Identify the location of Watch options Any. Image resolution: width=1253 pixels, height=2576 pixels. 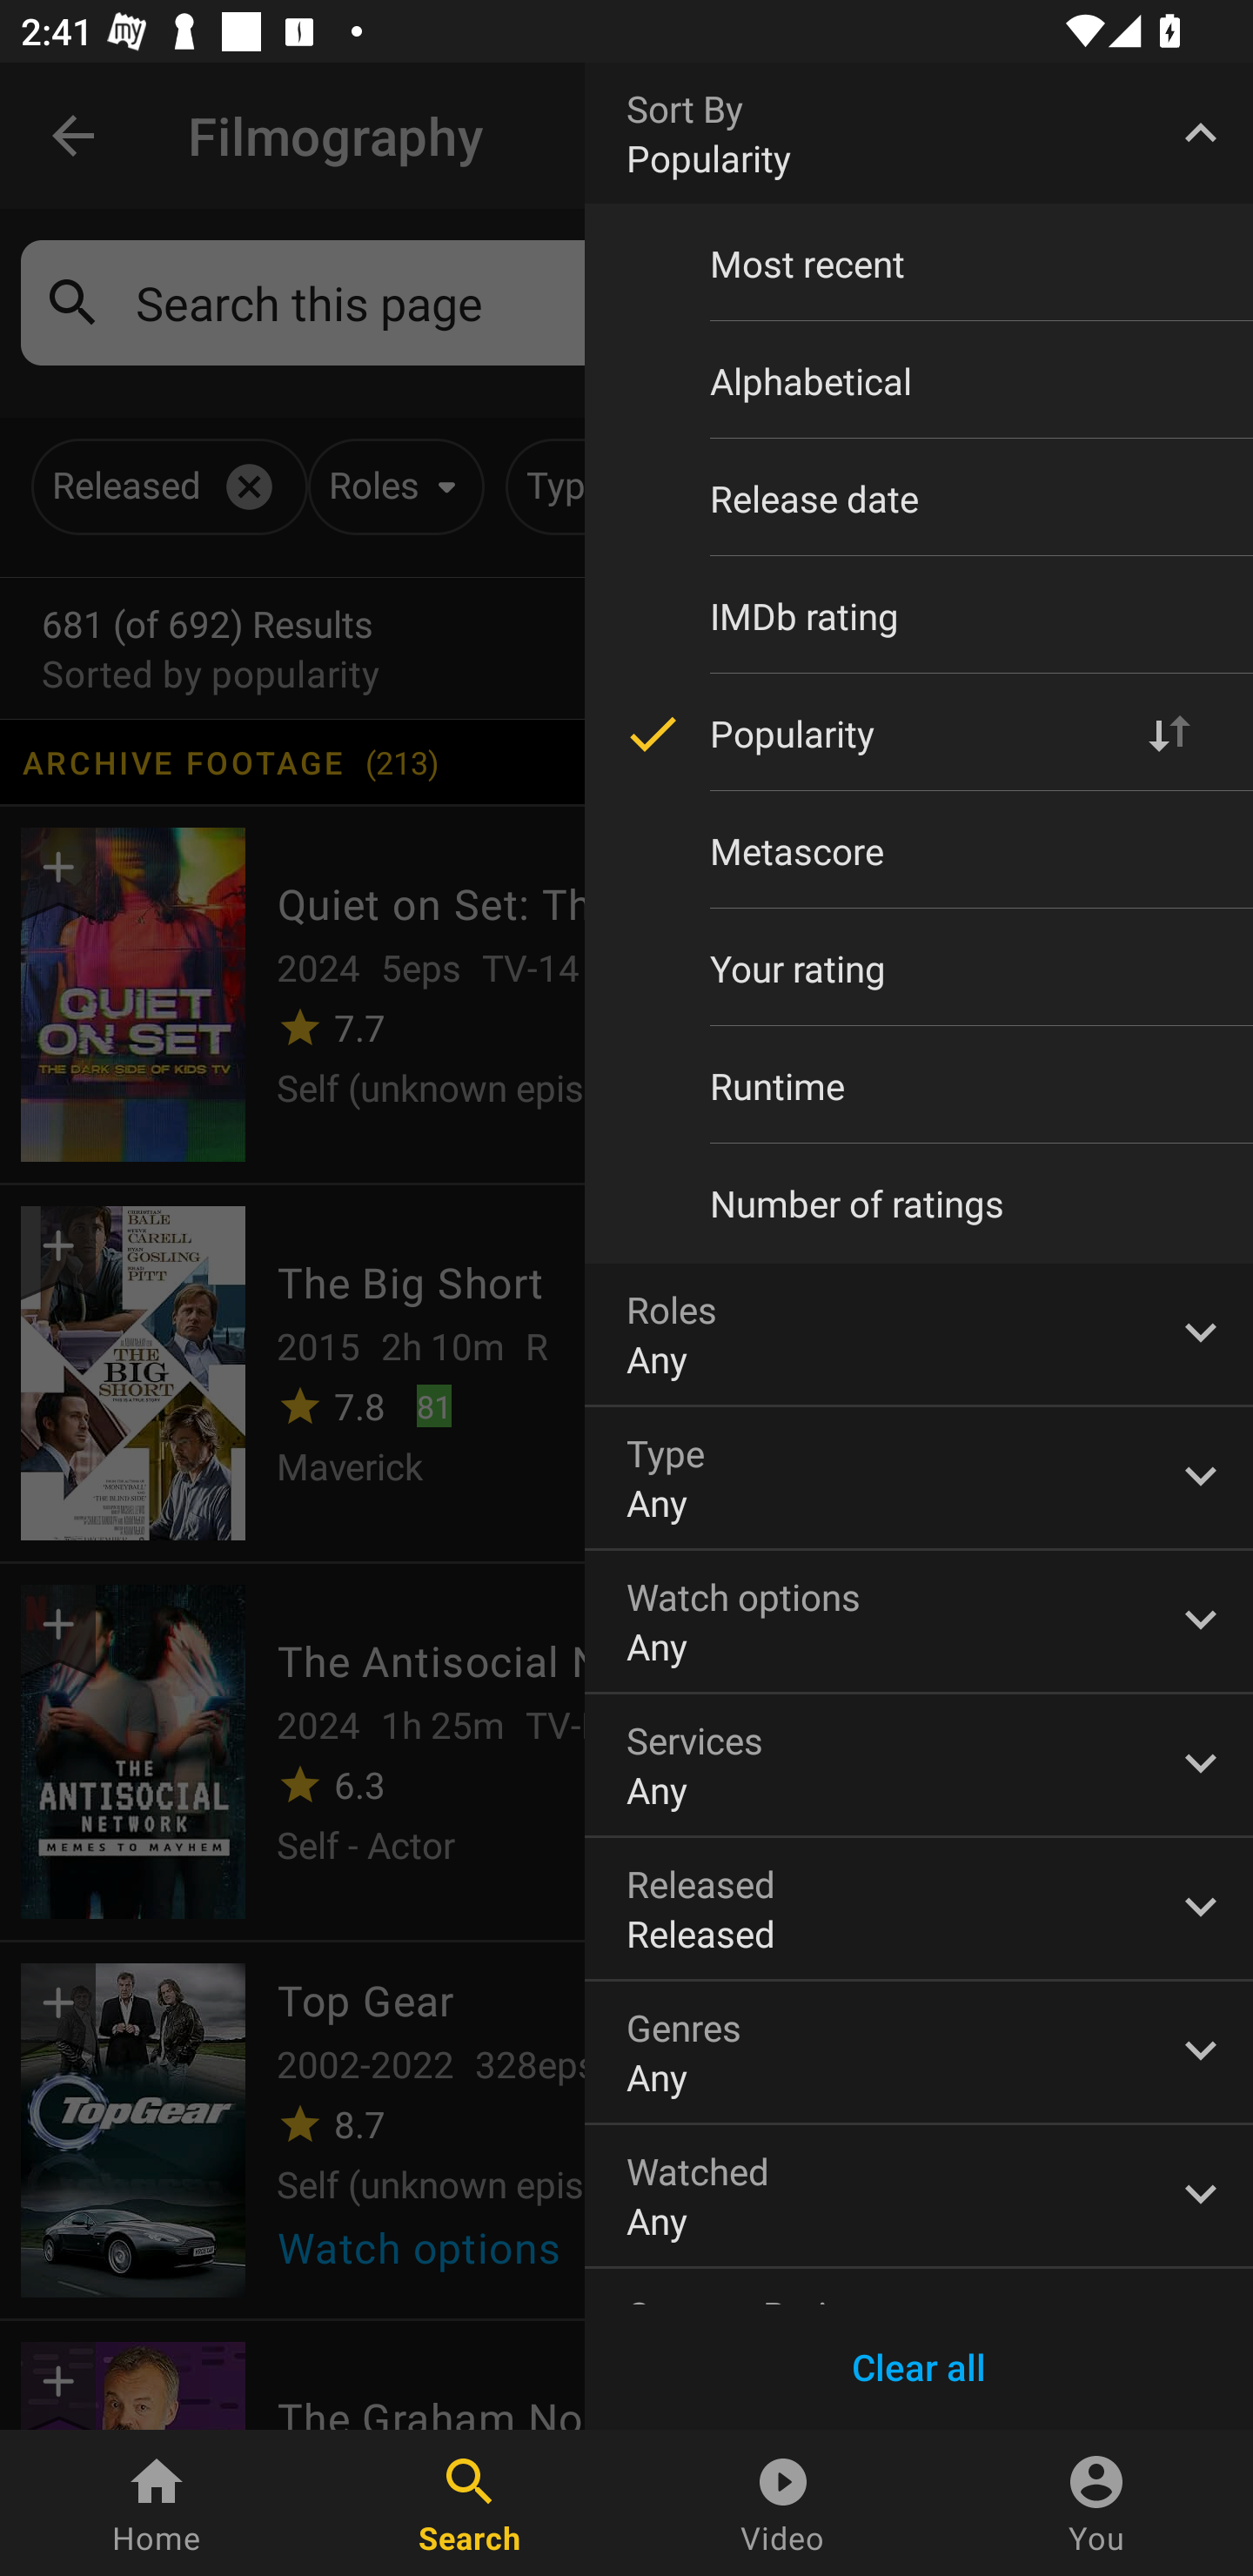
(919, 1620).